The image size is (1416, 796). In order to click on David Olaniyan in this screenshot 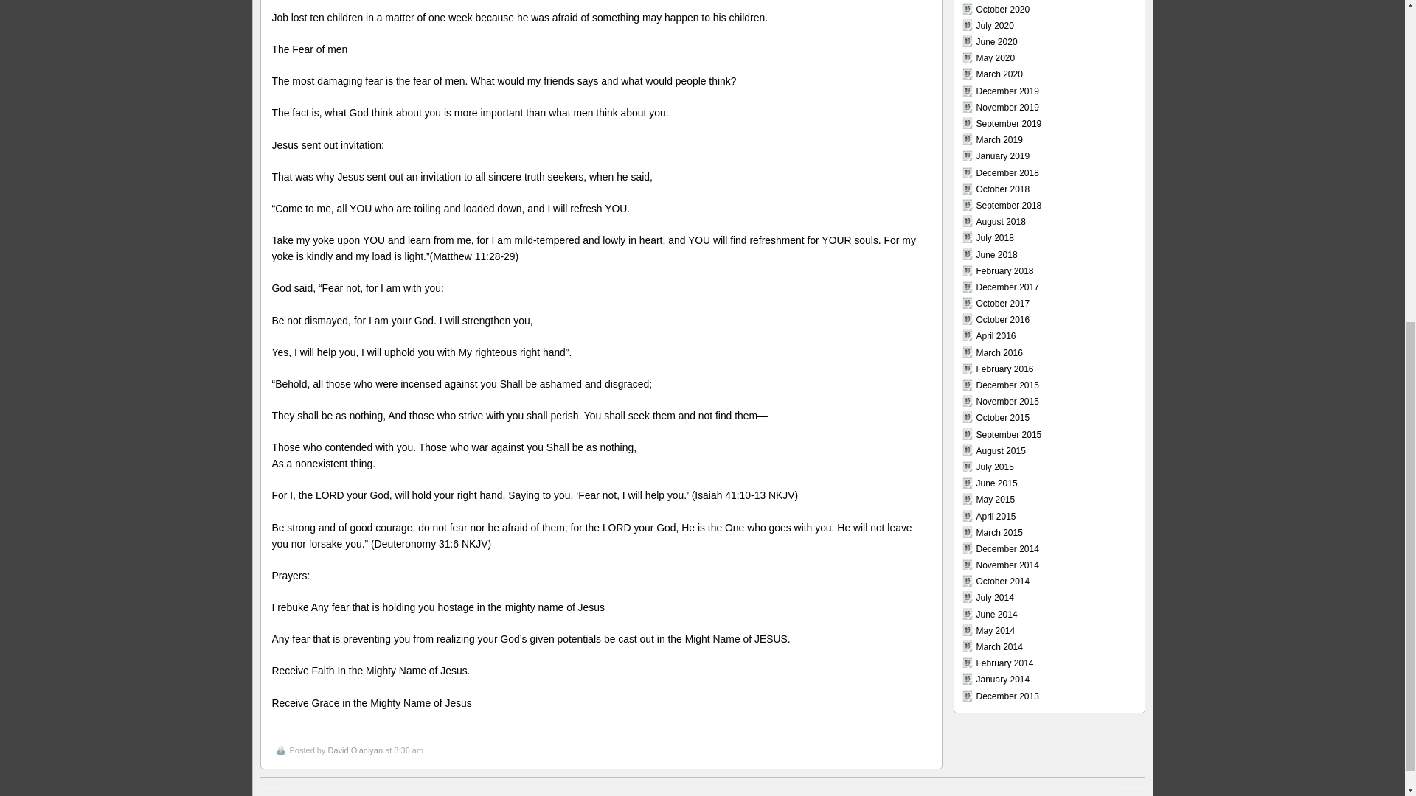, I will do `click(354, 750)`.